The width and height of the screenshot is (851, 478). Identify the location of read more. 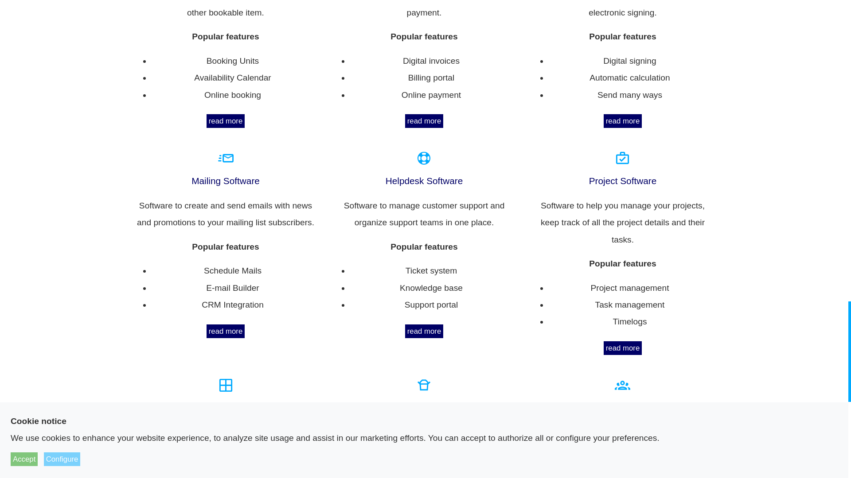
(622, 348).